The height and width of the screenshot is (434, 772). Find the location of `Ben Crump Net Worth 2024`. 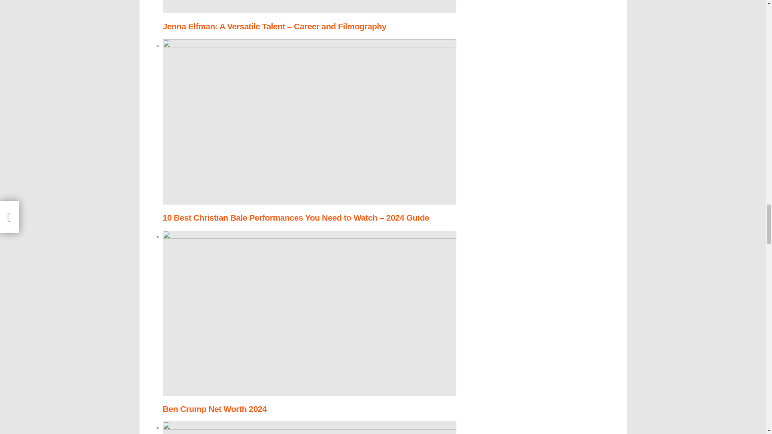

Ben Crump Net Worth 2024 is located at coordinates (214, 409).